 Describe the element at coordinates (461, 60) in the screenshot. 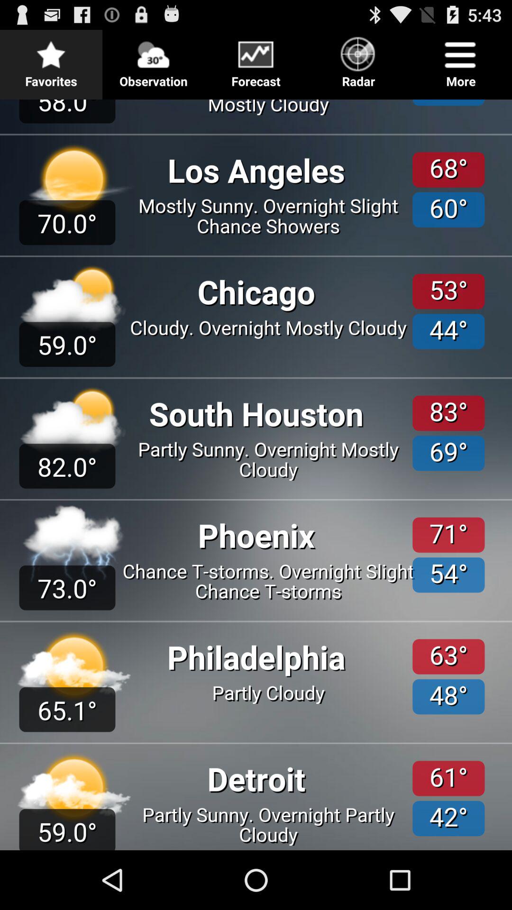

I see `open the item to the right of the radar icon` at that location.